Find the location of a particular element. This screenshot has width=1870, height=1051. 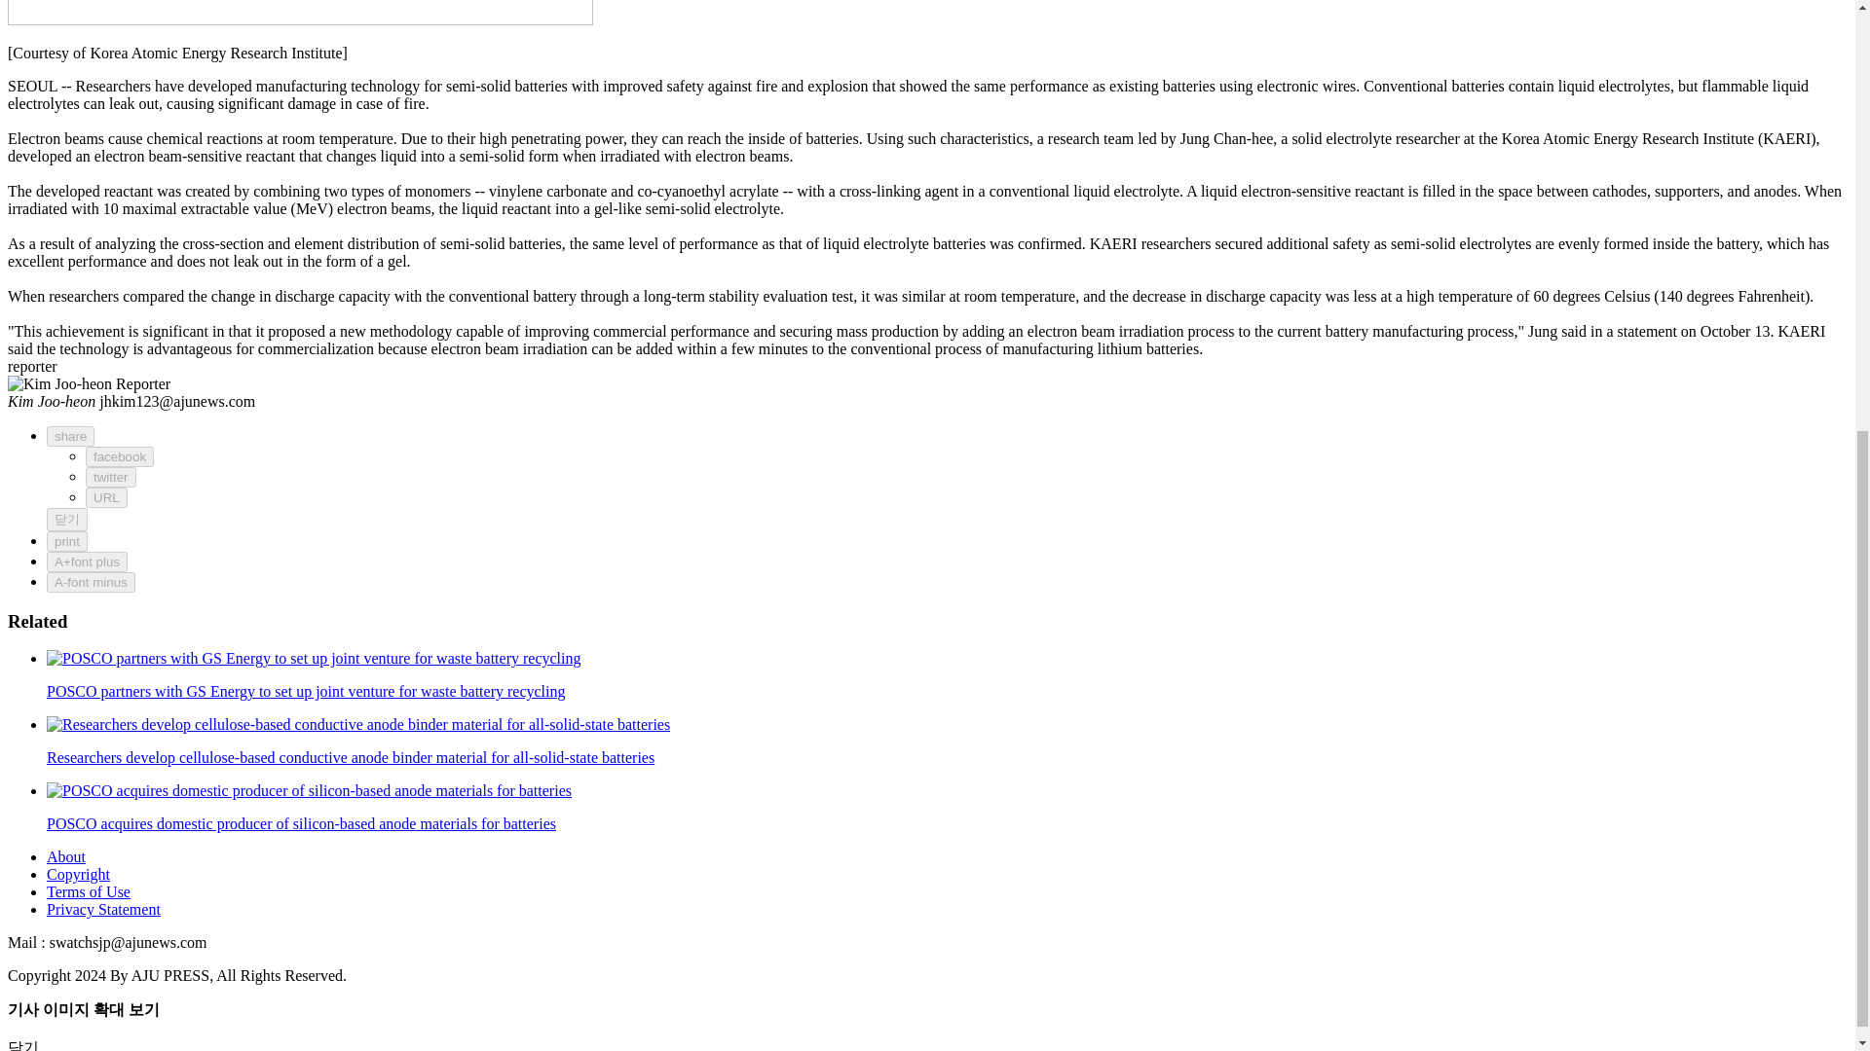

facebook is located at coordinates (119, 456).